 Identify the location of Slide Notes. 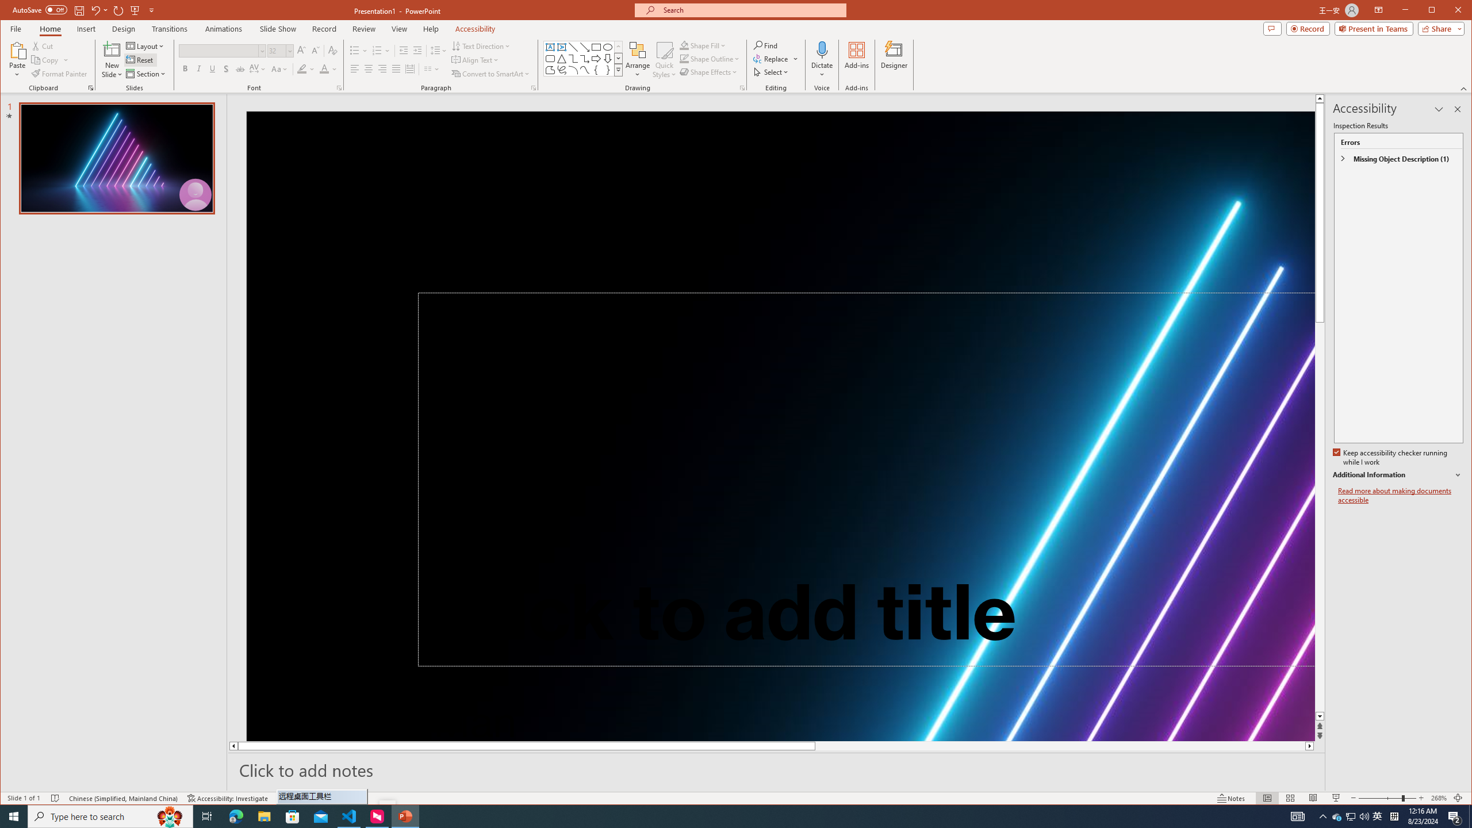
(776, 769).